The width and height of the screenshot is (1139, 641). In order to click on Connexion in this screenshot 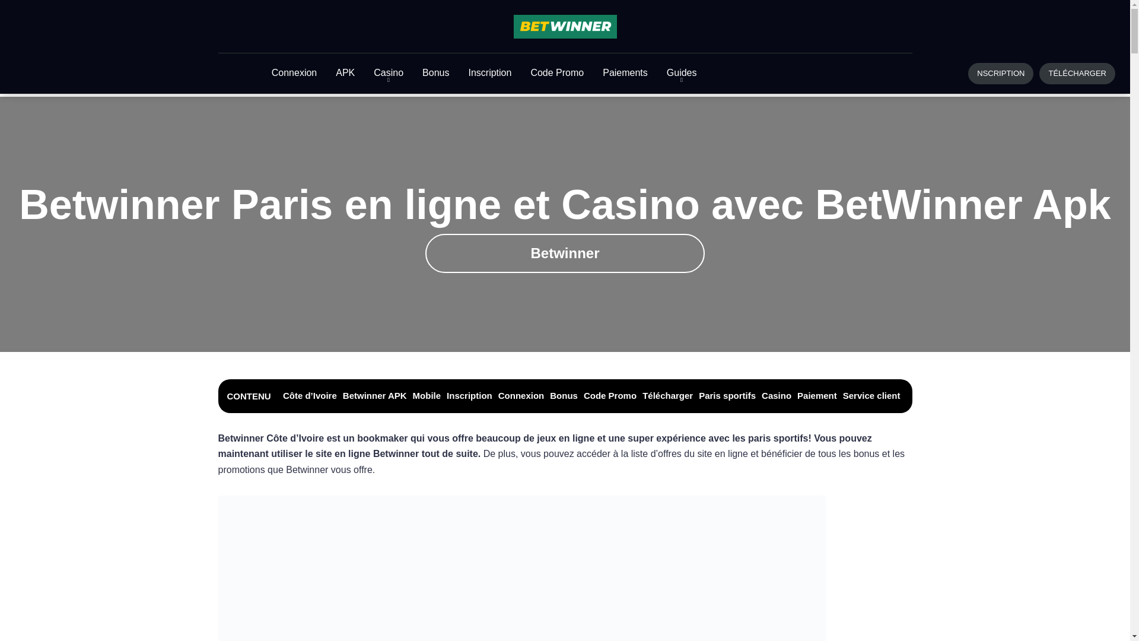, I will do `click(521, 395)`.